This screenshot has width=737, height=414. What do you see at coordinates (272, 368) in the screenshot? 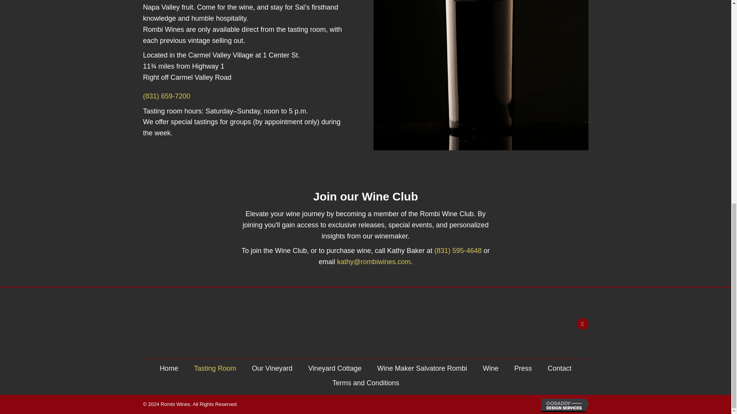
I see `Our Vineyard` at bounding box center [272, 368].